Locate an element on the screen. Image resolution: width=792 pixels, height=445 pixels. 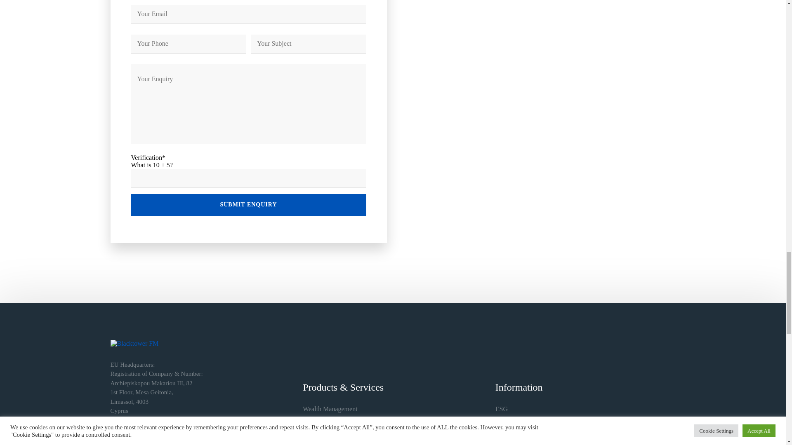
Submit Enquiry is located at coordinates (248, 204).